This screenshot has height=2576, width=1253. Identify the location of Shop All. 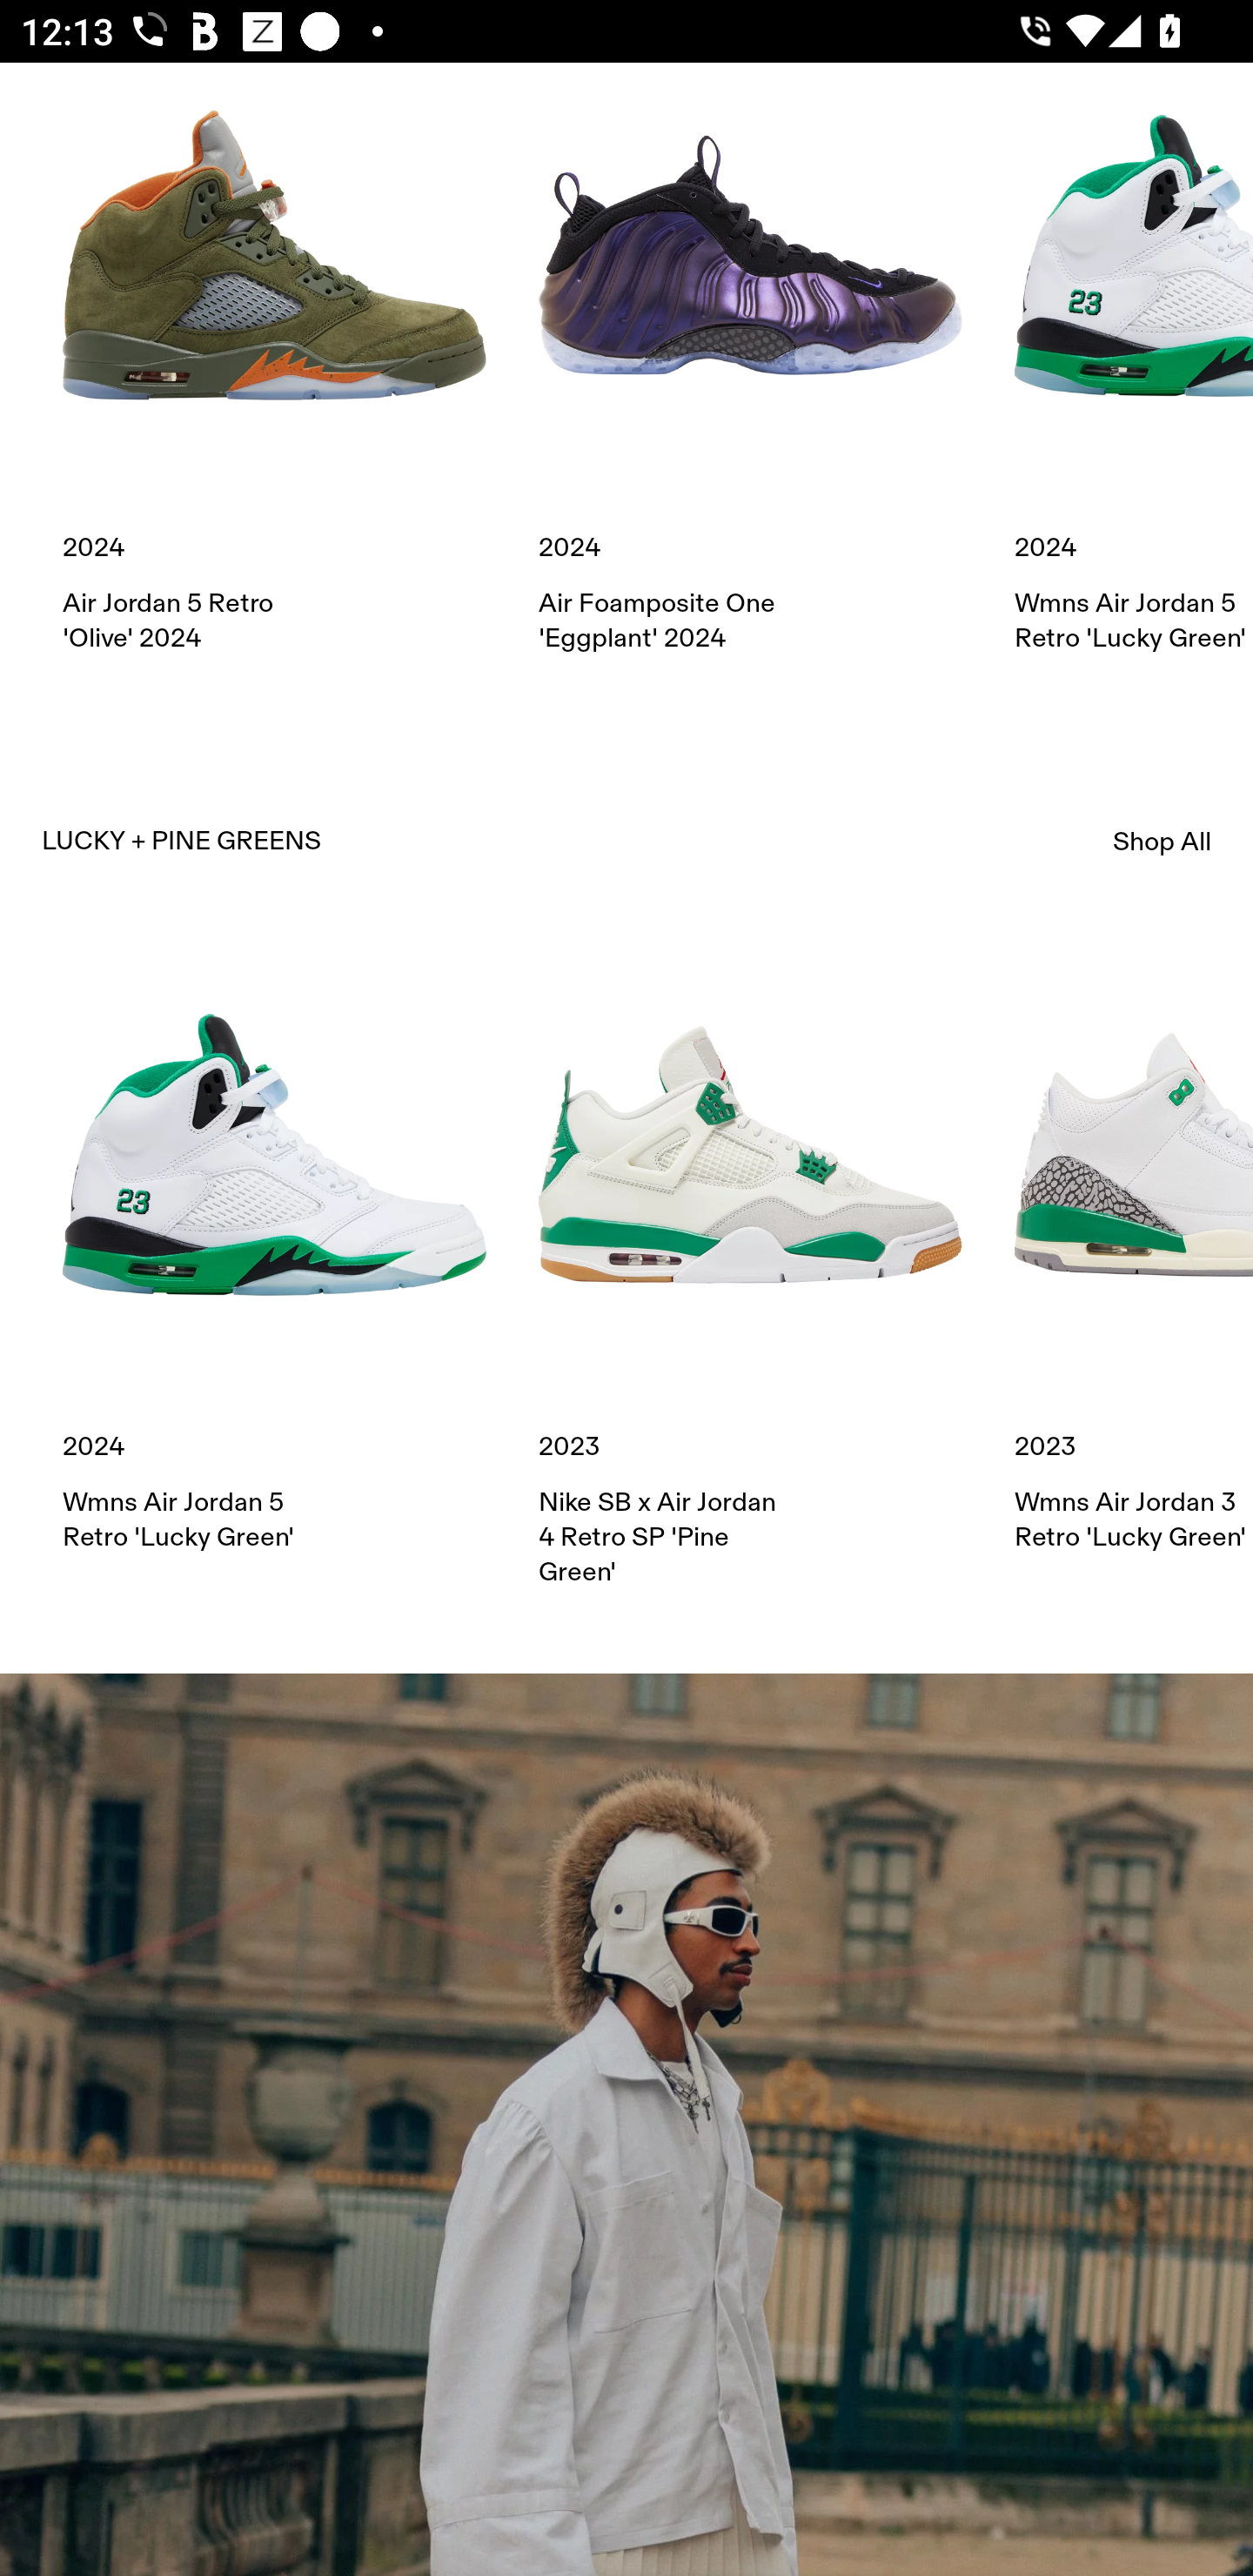
(1163, 842).